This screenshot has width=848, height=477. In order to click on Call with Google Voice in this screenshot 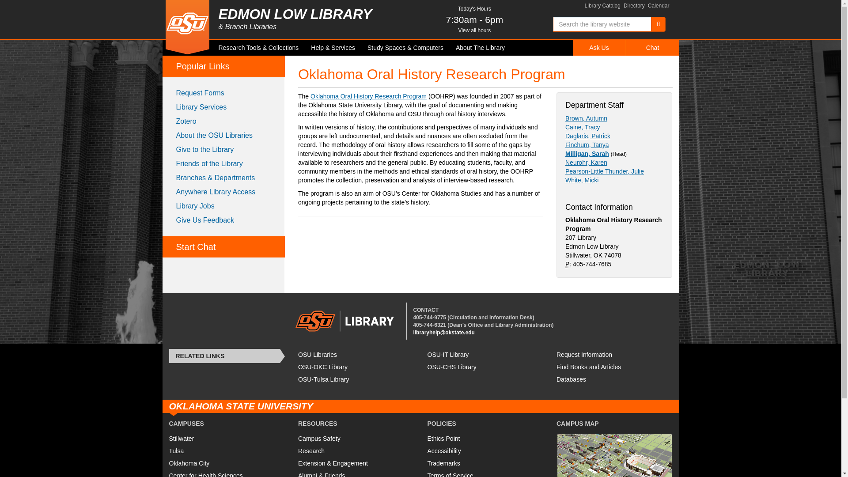, I will do `click(429, 317)`.